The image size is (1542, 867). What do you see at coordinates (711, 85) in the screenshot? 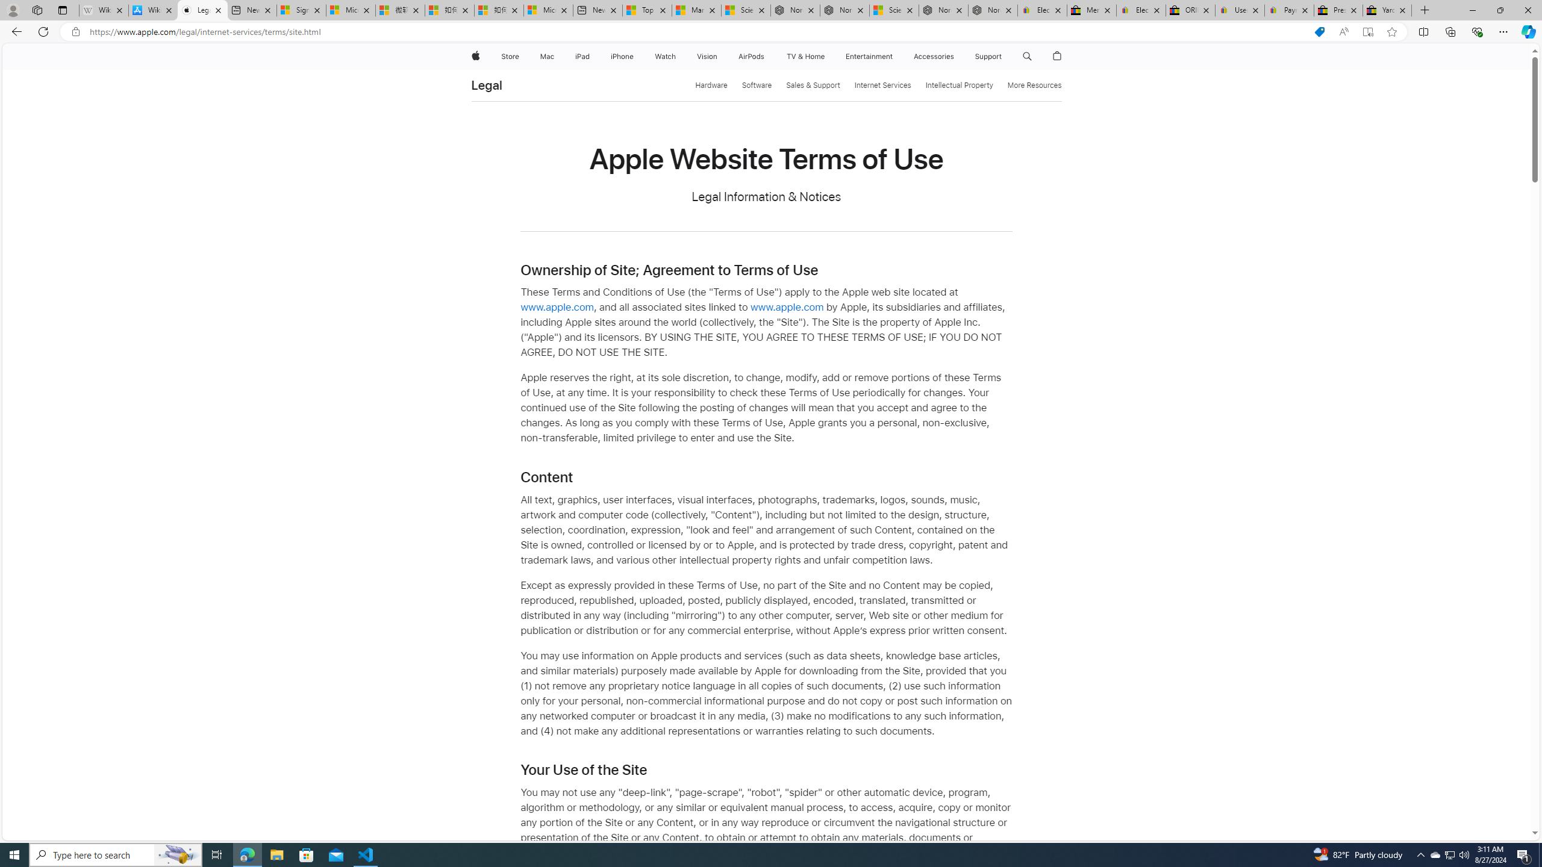
I see `Hardware` at bounding box center [711, 85].